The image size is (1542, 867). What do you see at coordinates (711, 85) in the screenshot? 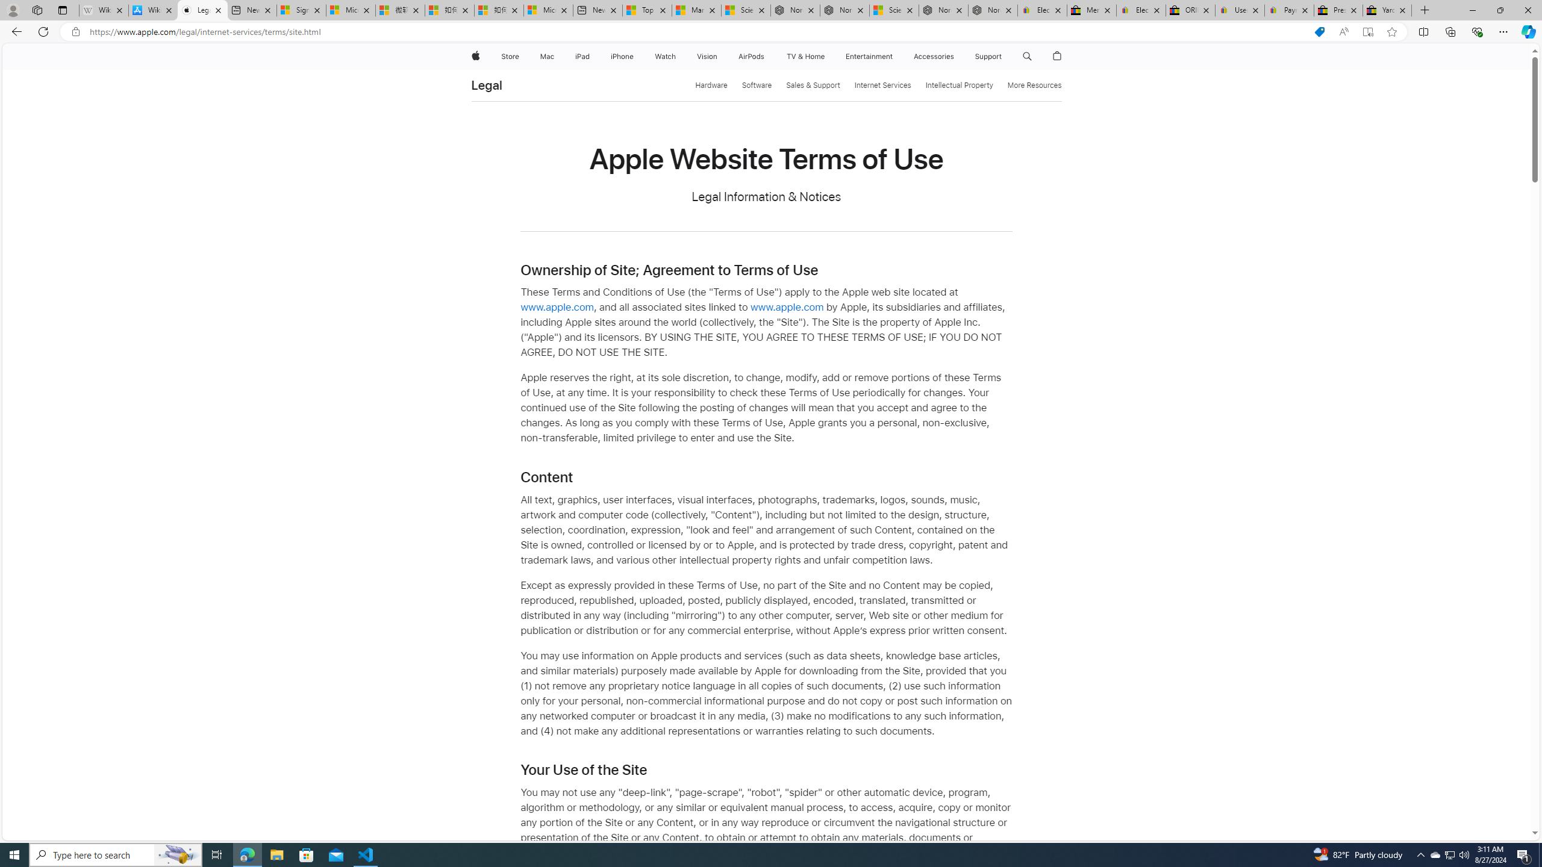
I see `Hardware` at bounding box center [711, 85].